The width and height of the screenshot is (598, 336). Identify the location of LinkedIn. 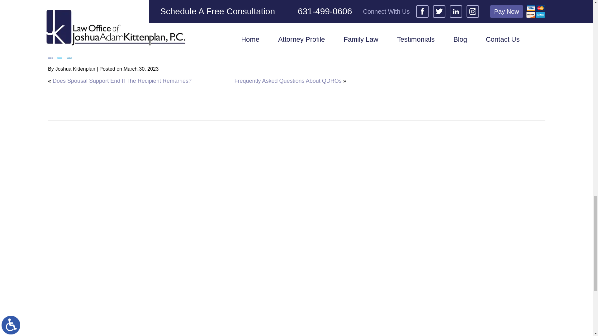
(67, 56).